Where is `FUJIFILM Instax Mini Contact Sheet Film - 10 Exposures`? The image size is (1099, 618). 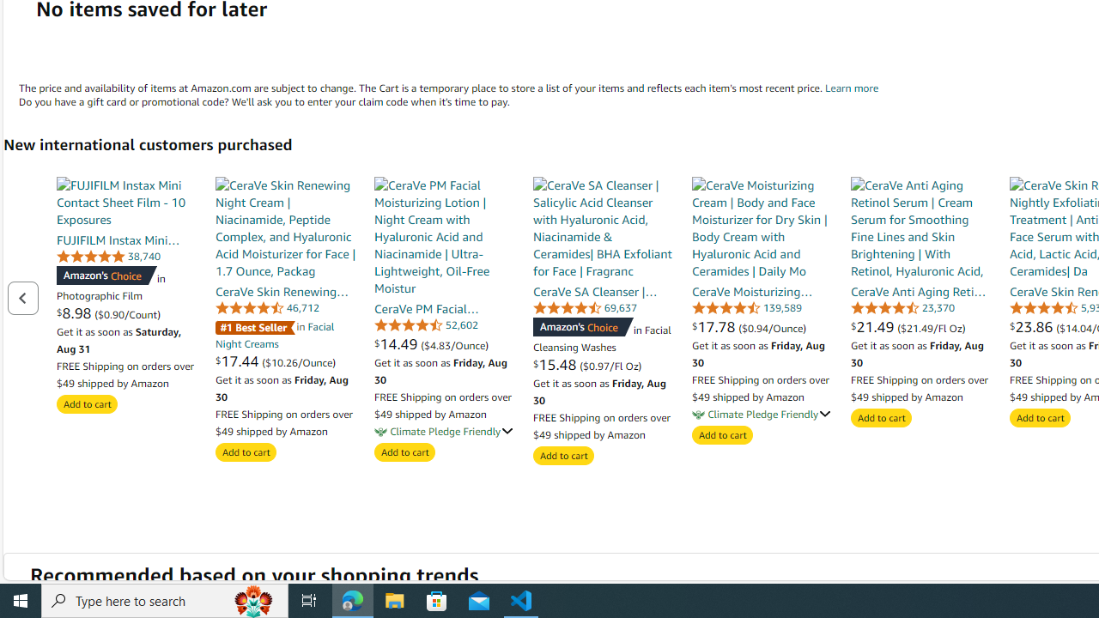 FUJIFILM Instax Mini Contact Sheet Film - 10 Exposures is located at coordinates (127, 202).